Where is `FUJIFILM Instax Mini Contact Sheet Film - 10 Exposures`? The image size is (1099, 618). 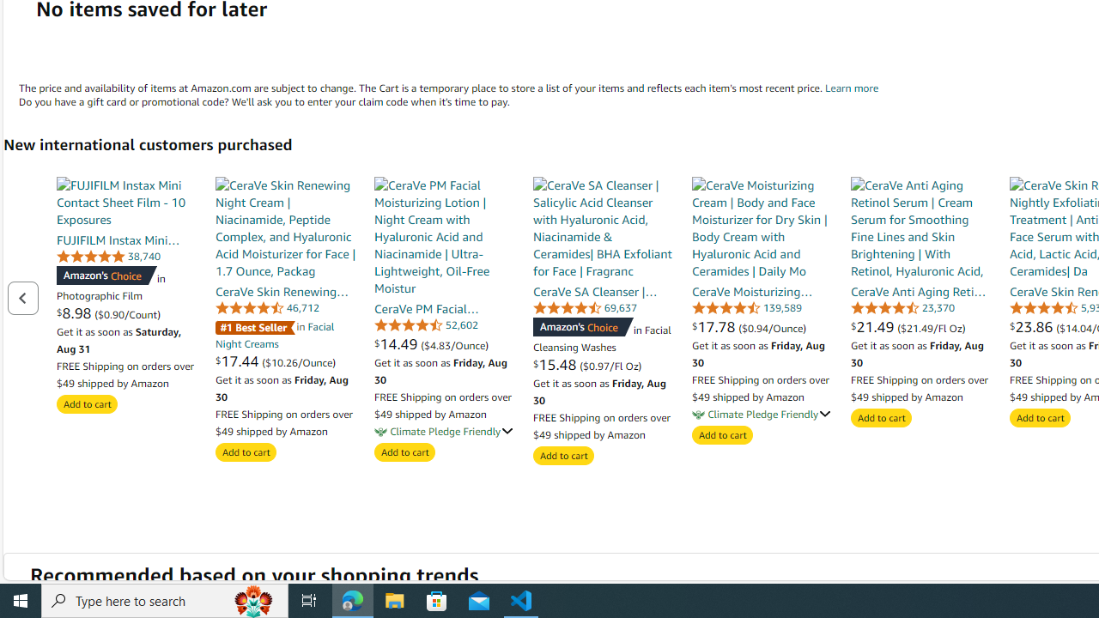 FUJIFILM Instax Mini Contact Sheet Film - 10 Exposures is located at coordinates (127, 202).